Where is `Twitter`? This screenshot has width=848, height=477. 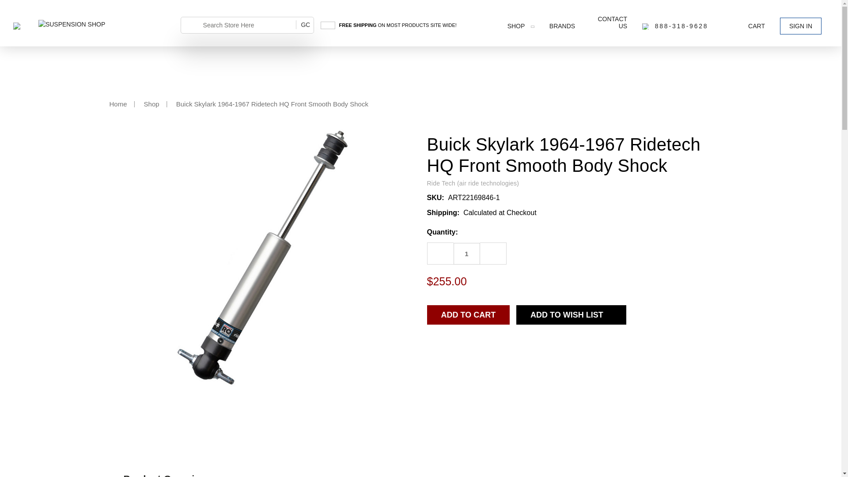 Twitter is located at coordinates (481, 344).